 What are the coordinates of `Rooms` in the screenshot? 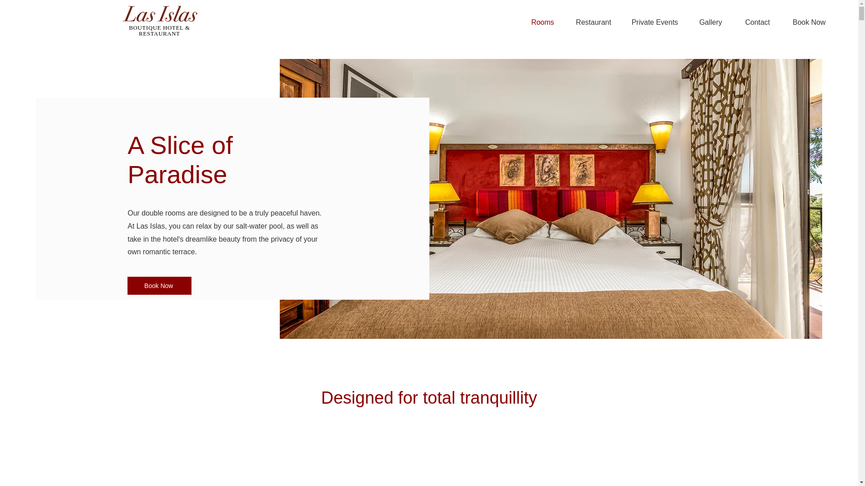 It's located at (542, 22).